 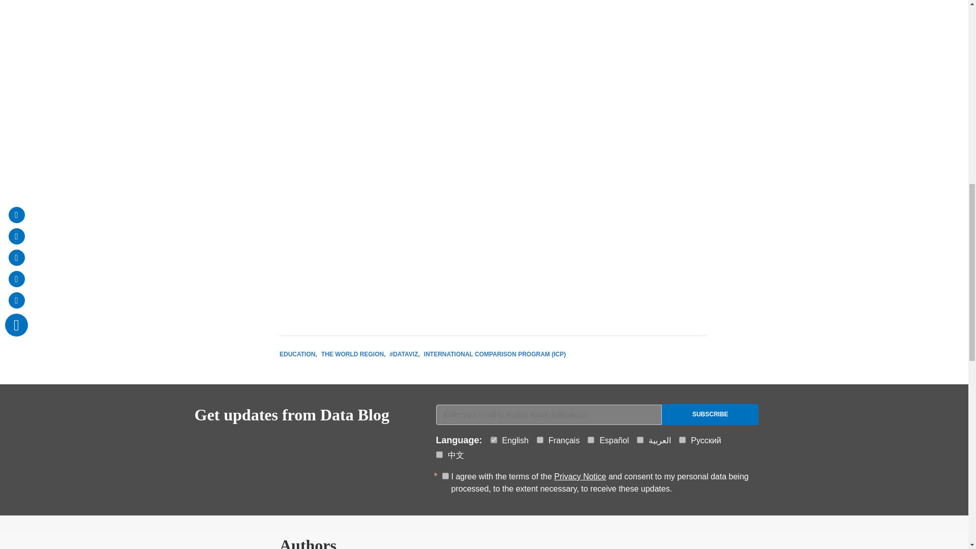 What do you see at coordinates (439, 454) in the screenshot?
I see `zh` at bounding box center [439, 454].